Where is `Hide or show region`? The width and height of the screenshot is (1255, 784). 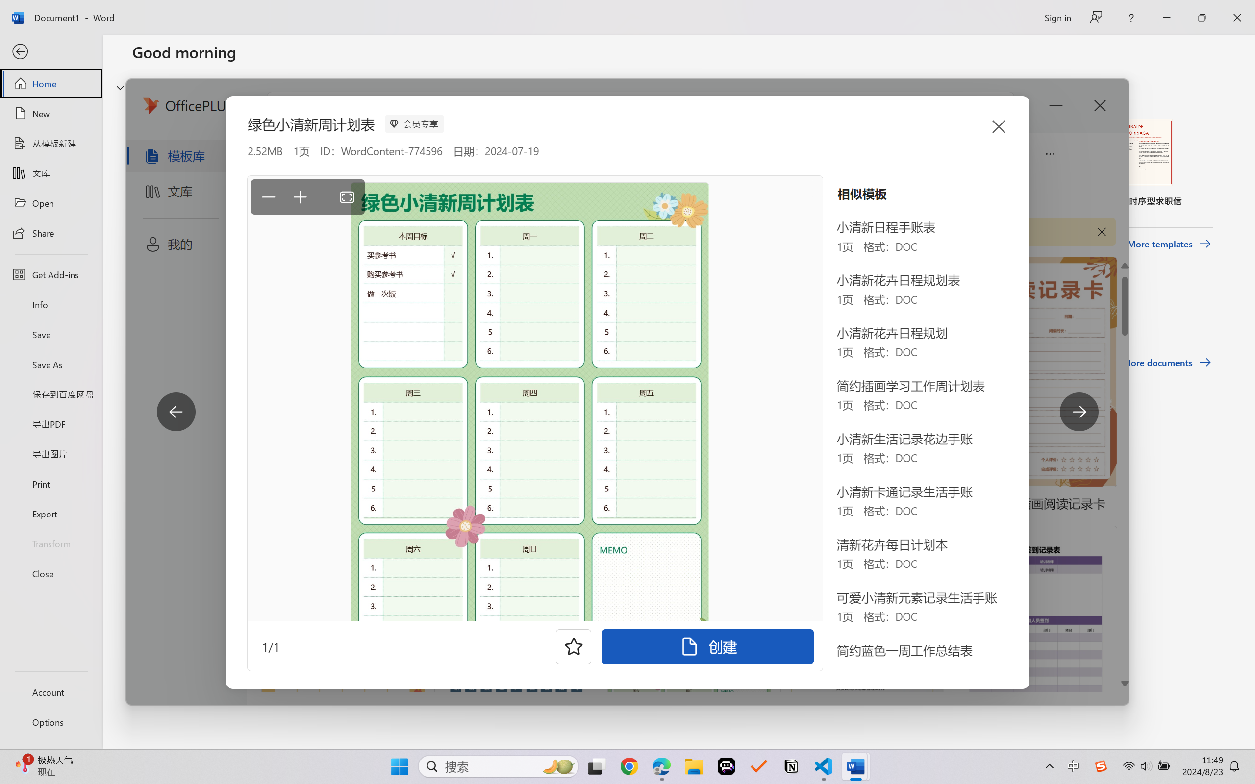
Hide or show region is located at coordinates (120, 87).